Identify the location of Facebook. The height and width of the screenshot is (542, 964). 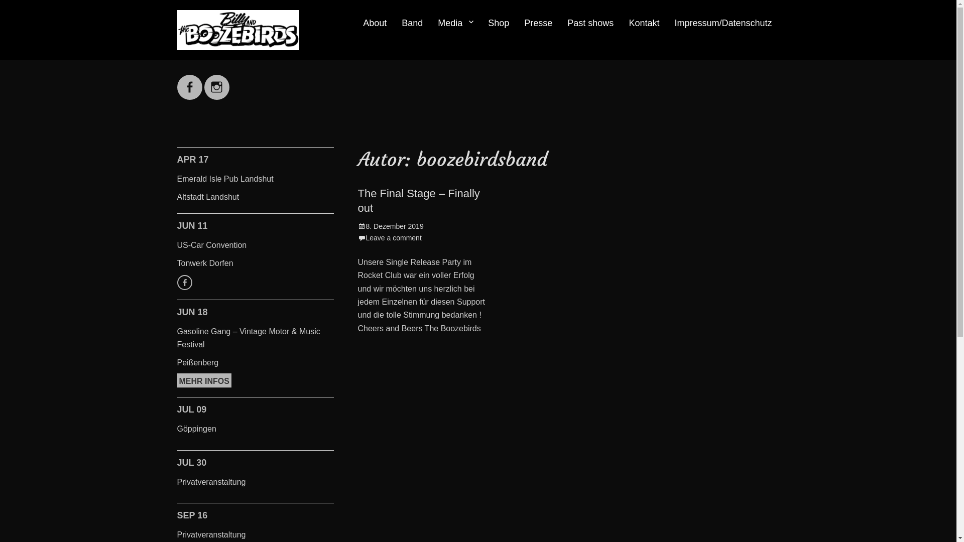
(189, 81).